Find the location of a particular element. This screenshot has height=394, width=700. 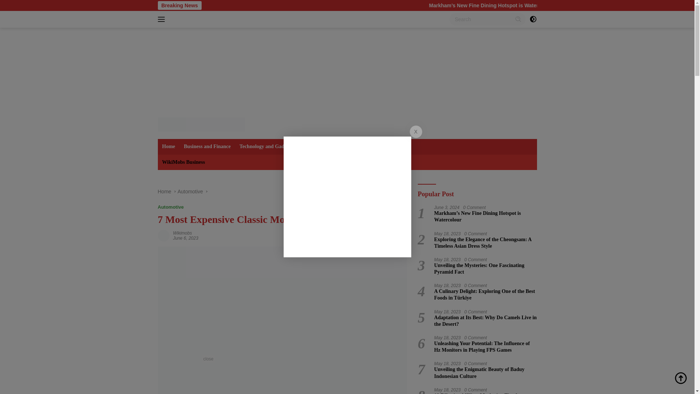

wikimobs is located at coordinates (182, 233).